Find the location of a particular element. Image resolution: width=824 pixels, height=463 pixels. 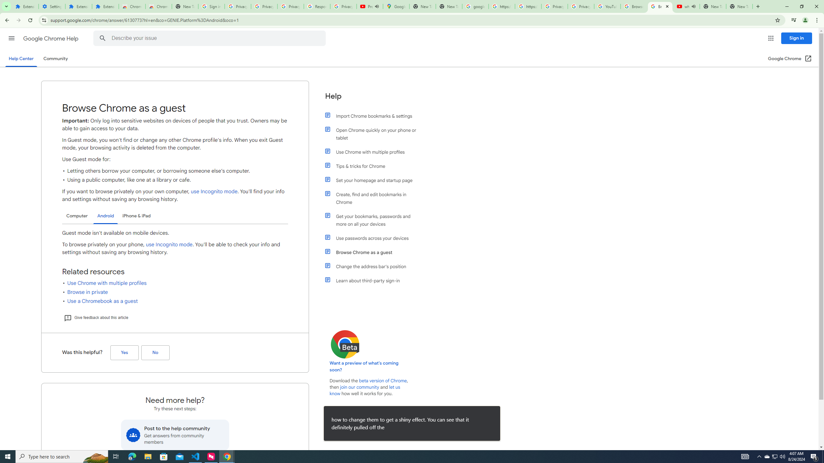

Google Maps is located at coordinates (396, 6).